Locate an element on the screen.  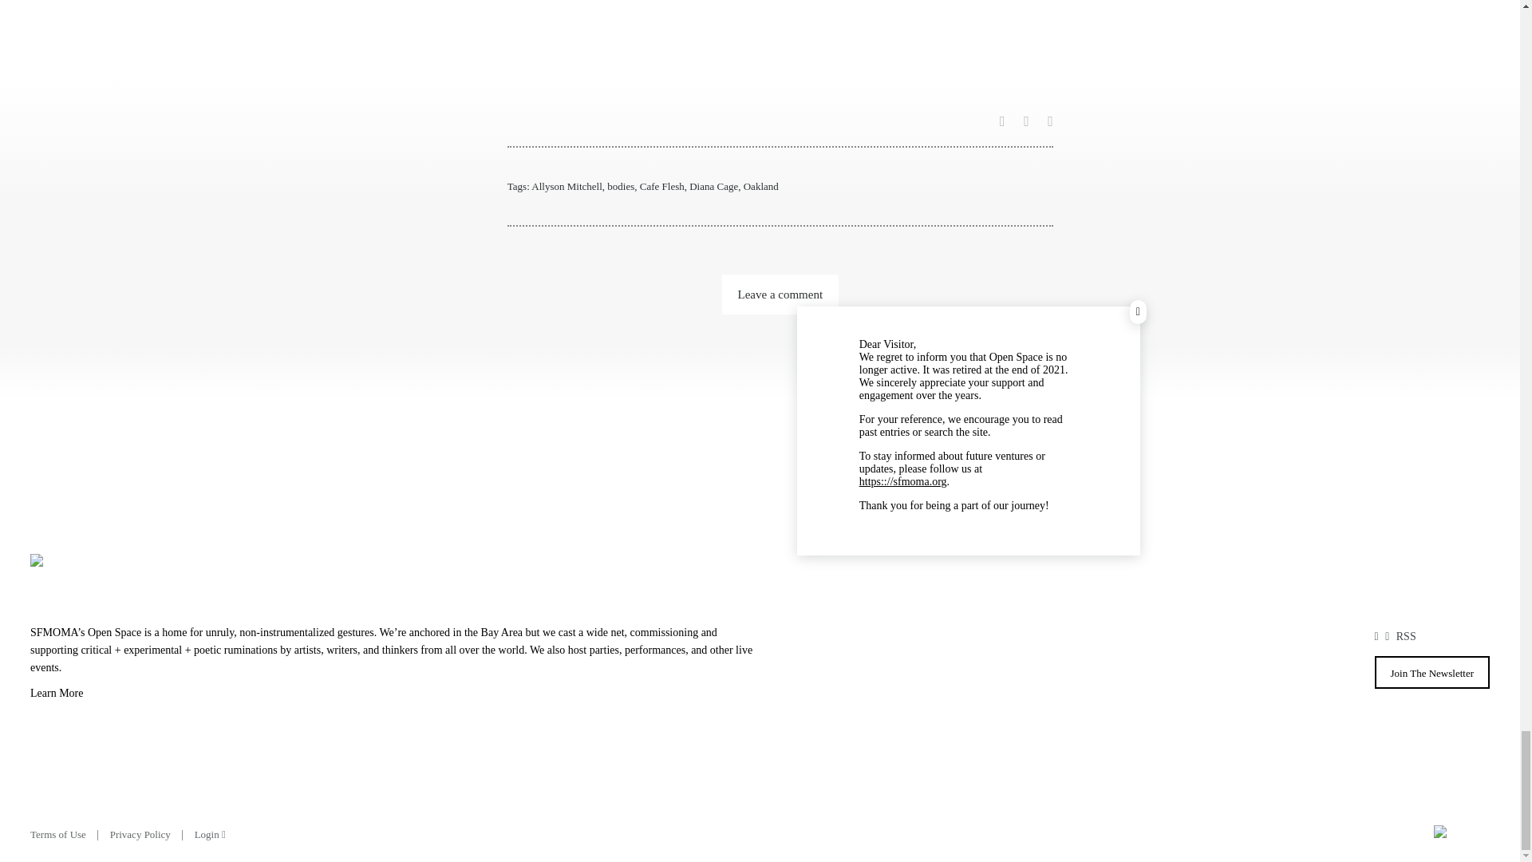
Diana Cage is located at coordinates (713, 185).